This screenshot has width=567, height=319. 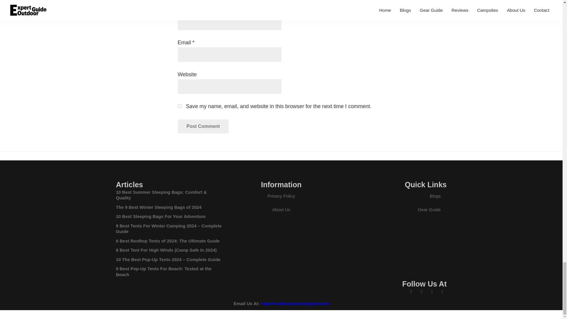 I want to click on About Us, so click(x=281, y=210).